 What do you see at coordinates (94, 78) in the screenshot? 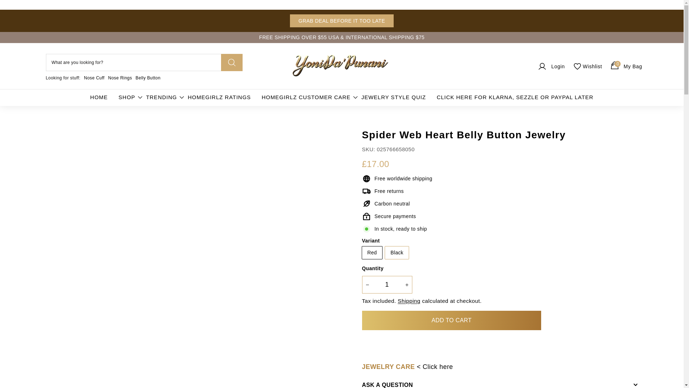
I see `Nose Cuff` at bounding box center [94, 78].